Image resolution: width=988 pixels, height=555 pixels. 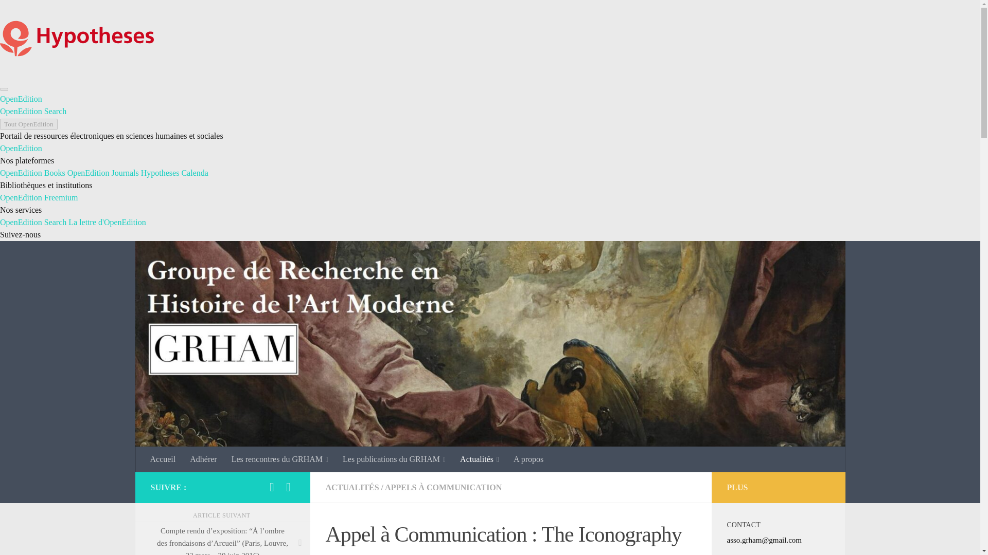 What do you see at coordinates (40, 14) in the screenshot?
I see `Skip to content` at bounding box center [40, 14].